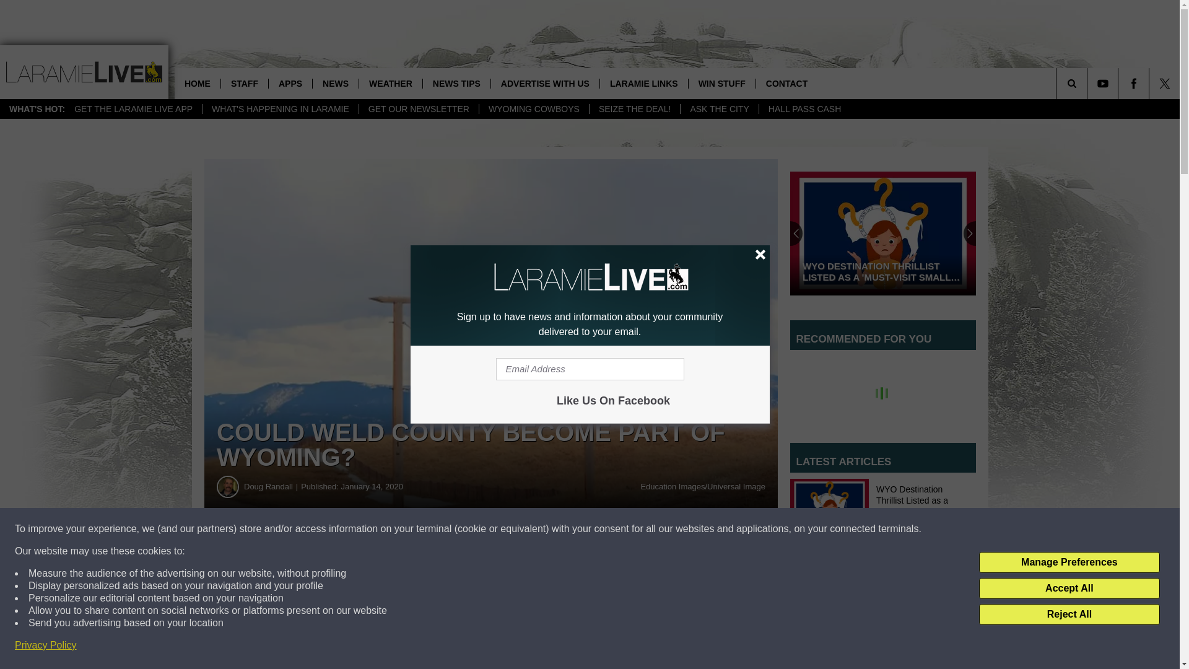  What do you see at coordinates (590, 369) in the screenshot?
I see `Email Address` at bounding box center [590, 369].